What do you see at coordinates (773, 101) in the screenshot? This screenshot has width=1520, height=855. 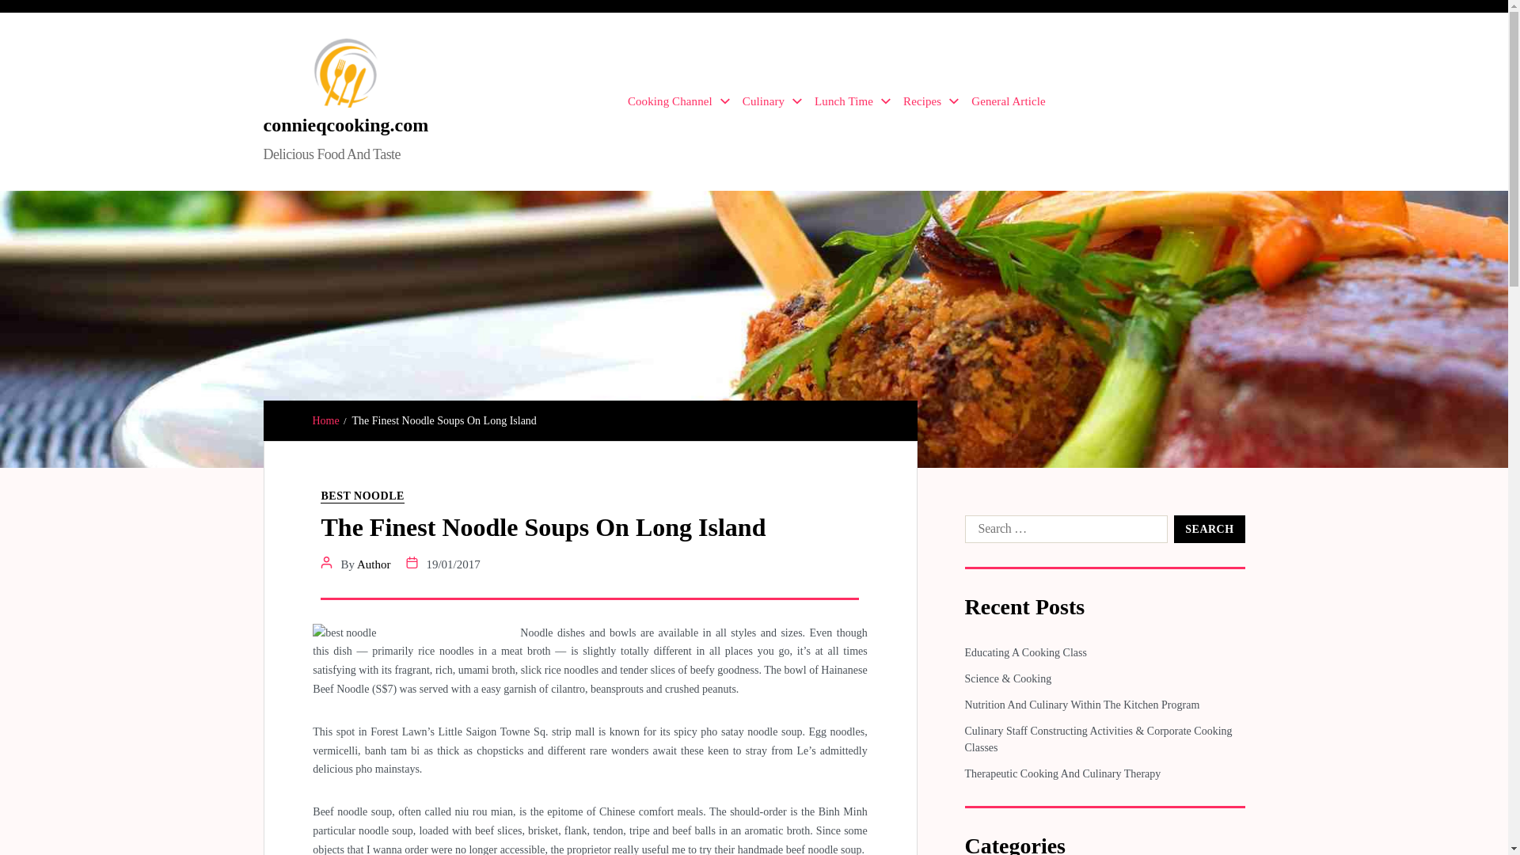 I see `Culinary` at bounding box center [773, 101].